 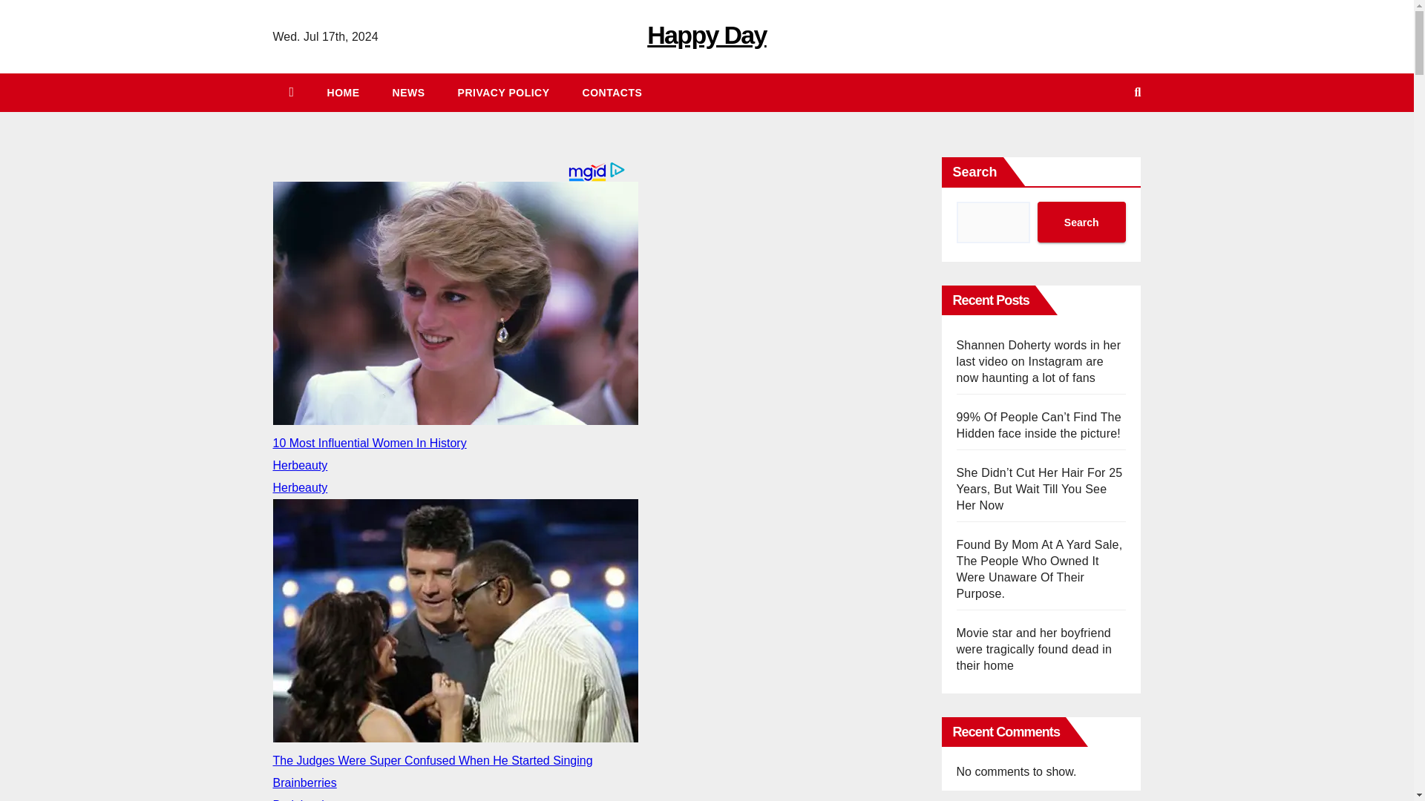 I want to click on Privacy Policy, so click(x=503, y=93).